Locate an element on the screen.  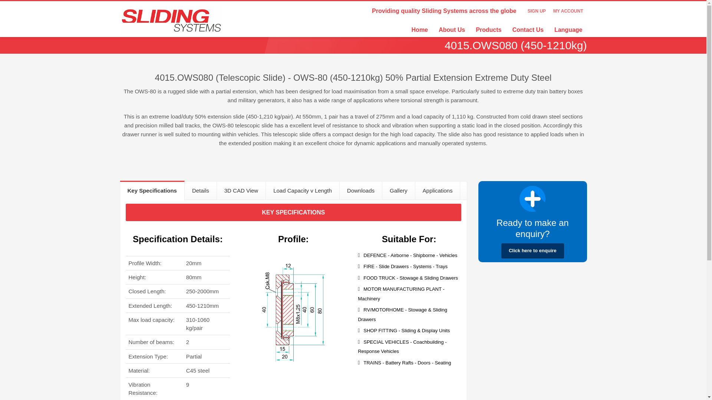
Contact Us is located at coordinates (527, 30).